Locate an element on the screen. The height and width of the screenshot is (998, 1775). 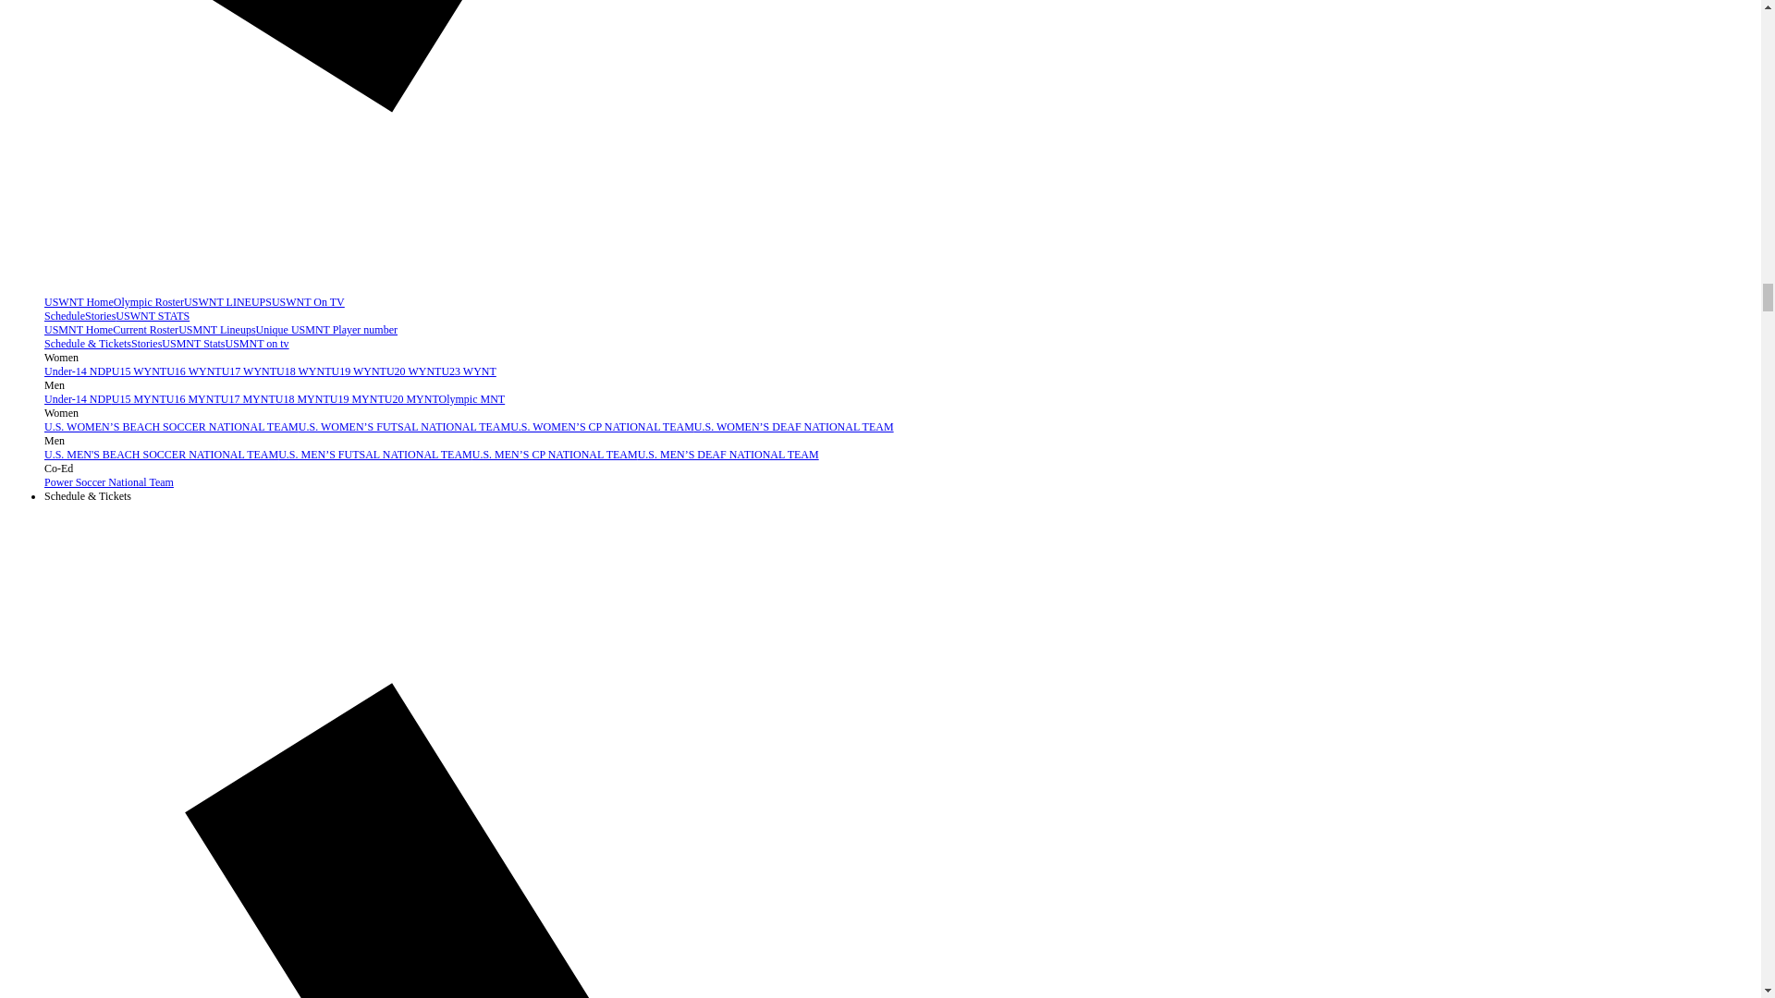
Stories is located at coordinates (100, 315).